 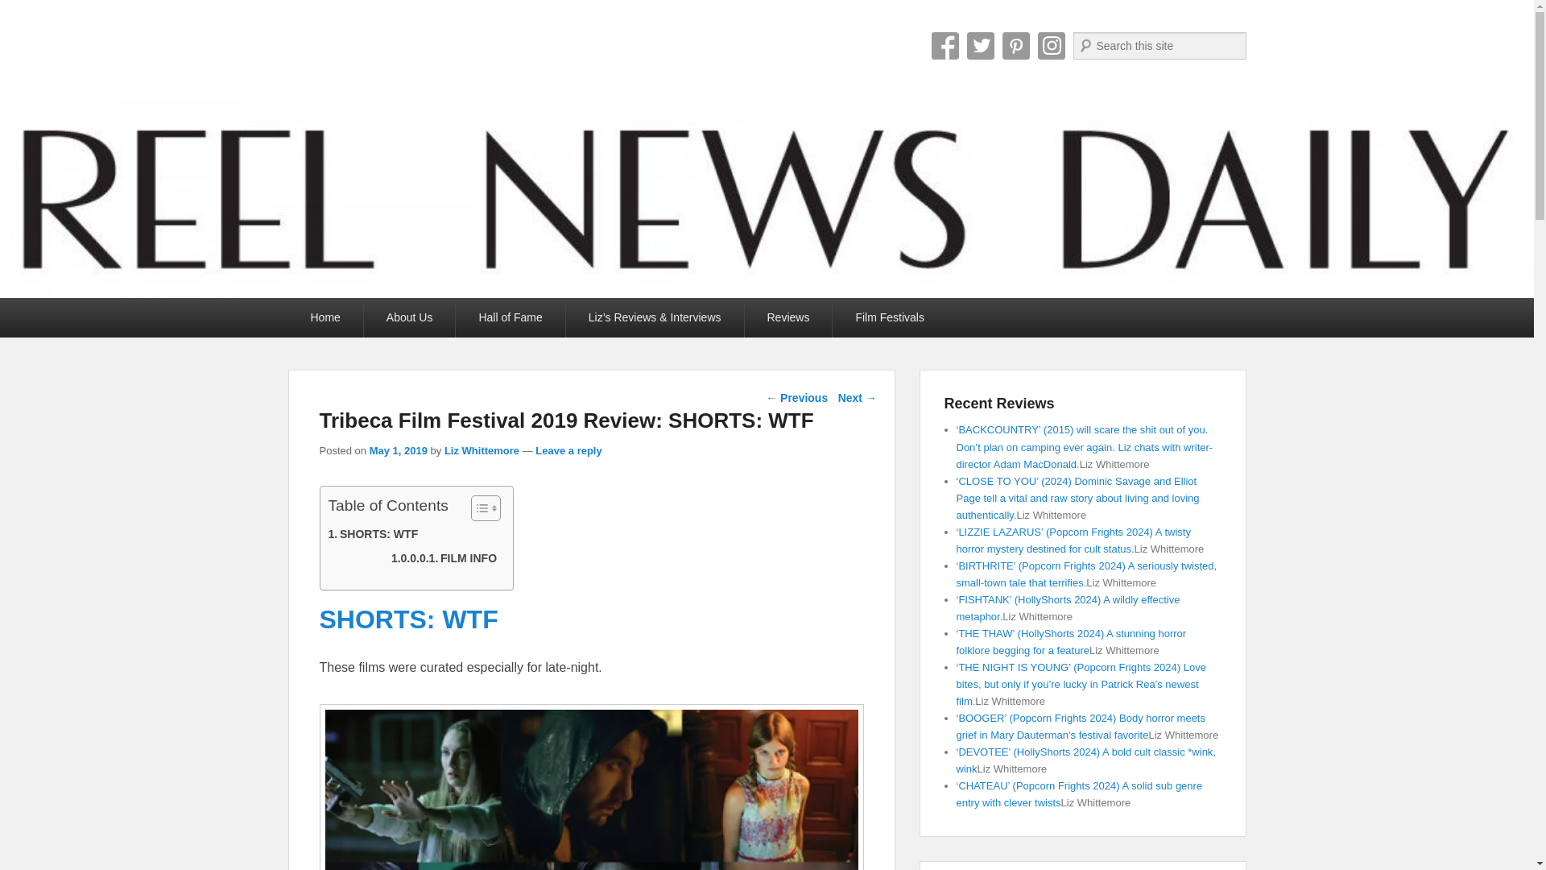 What do you see at coordinates (568, 450) in the screenshot?
I see `Leave a reply` at bounding box center [568, 450].